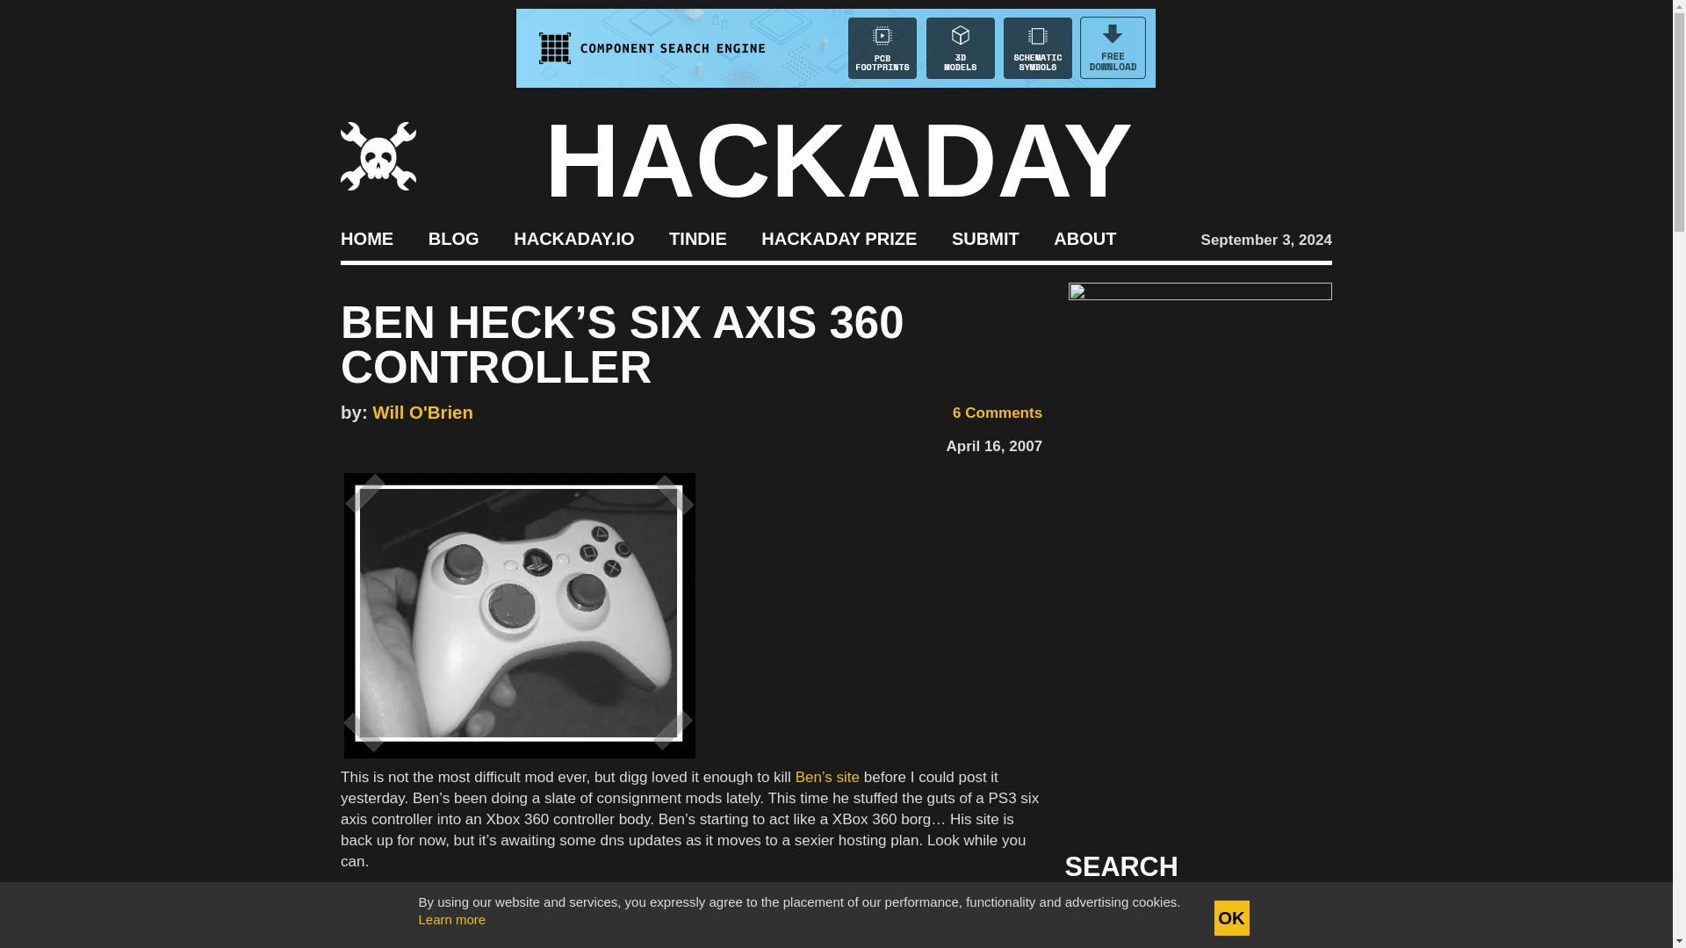 This screenshot has width=1686, height=948. Describe the element at coordinates (366, 237) in the screenshot. I see `HOME` at that location.